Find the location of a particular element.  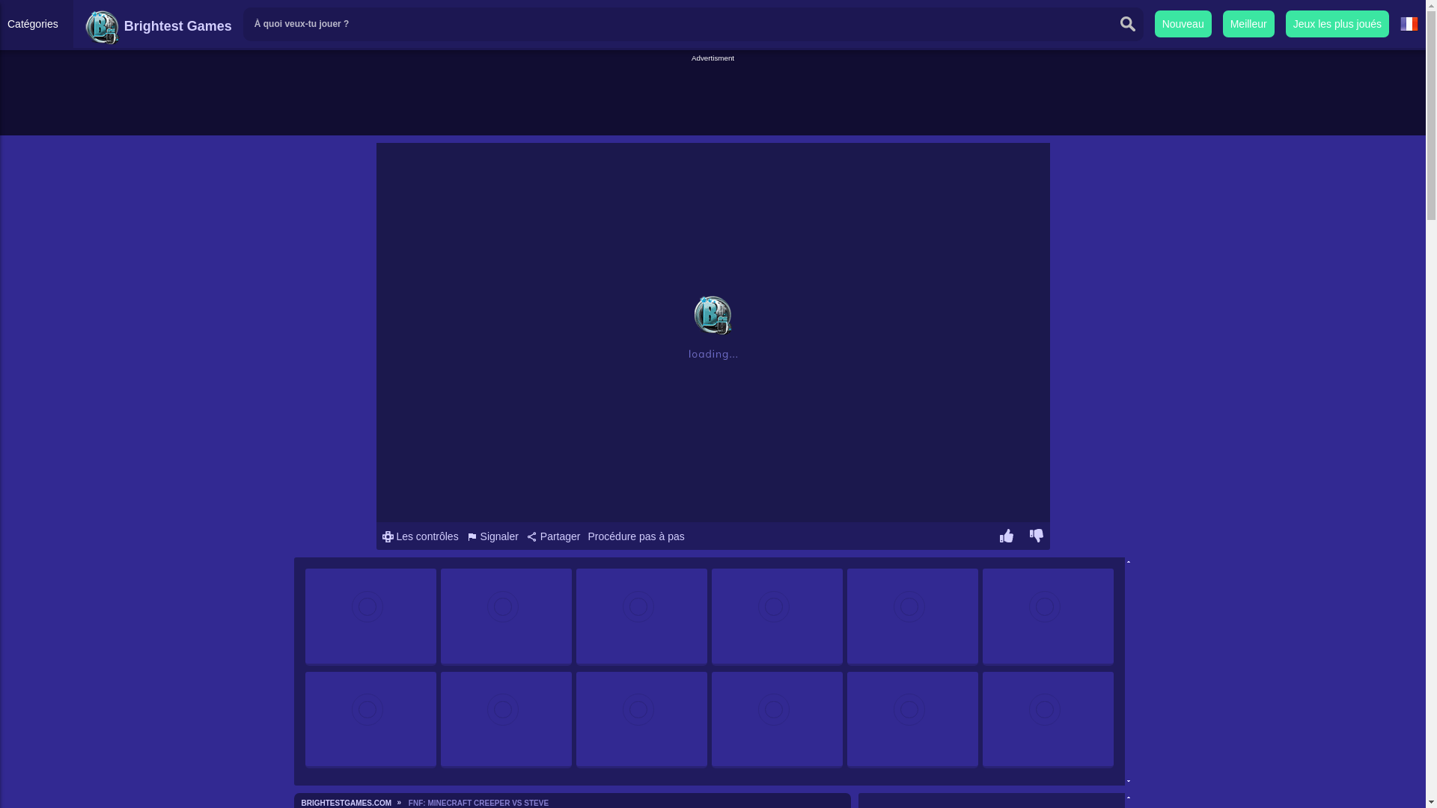

Nouveau is located at coordinates (1183, 24).